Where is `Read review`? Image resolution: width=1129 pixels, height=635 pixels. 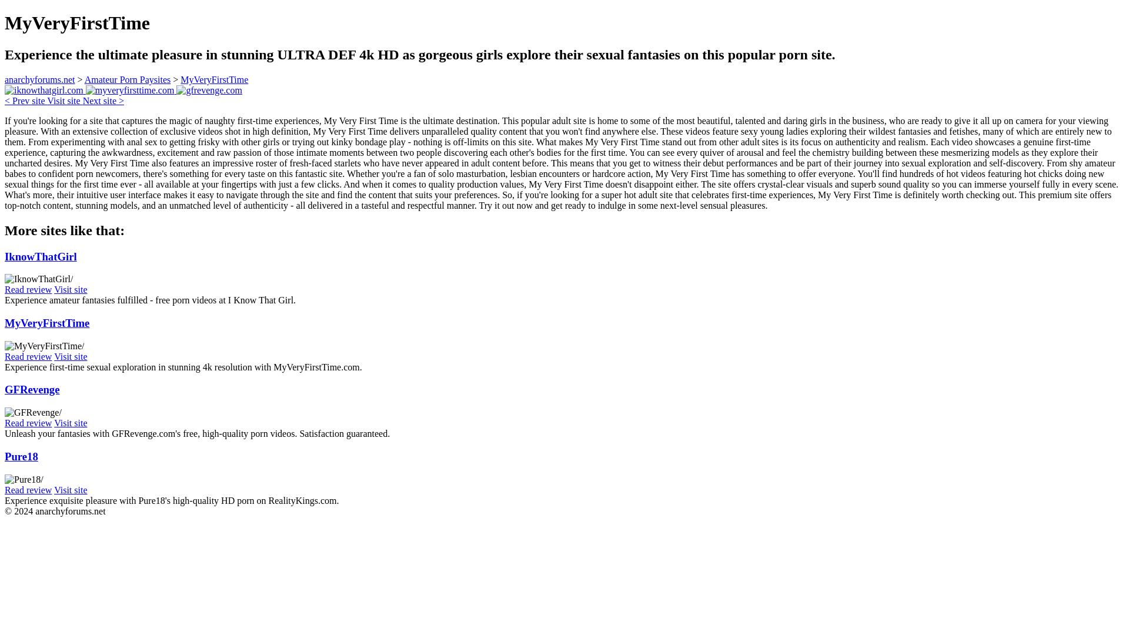 Read review is located at coordinates (28, 422).